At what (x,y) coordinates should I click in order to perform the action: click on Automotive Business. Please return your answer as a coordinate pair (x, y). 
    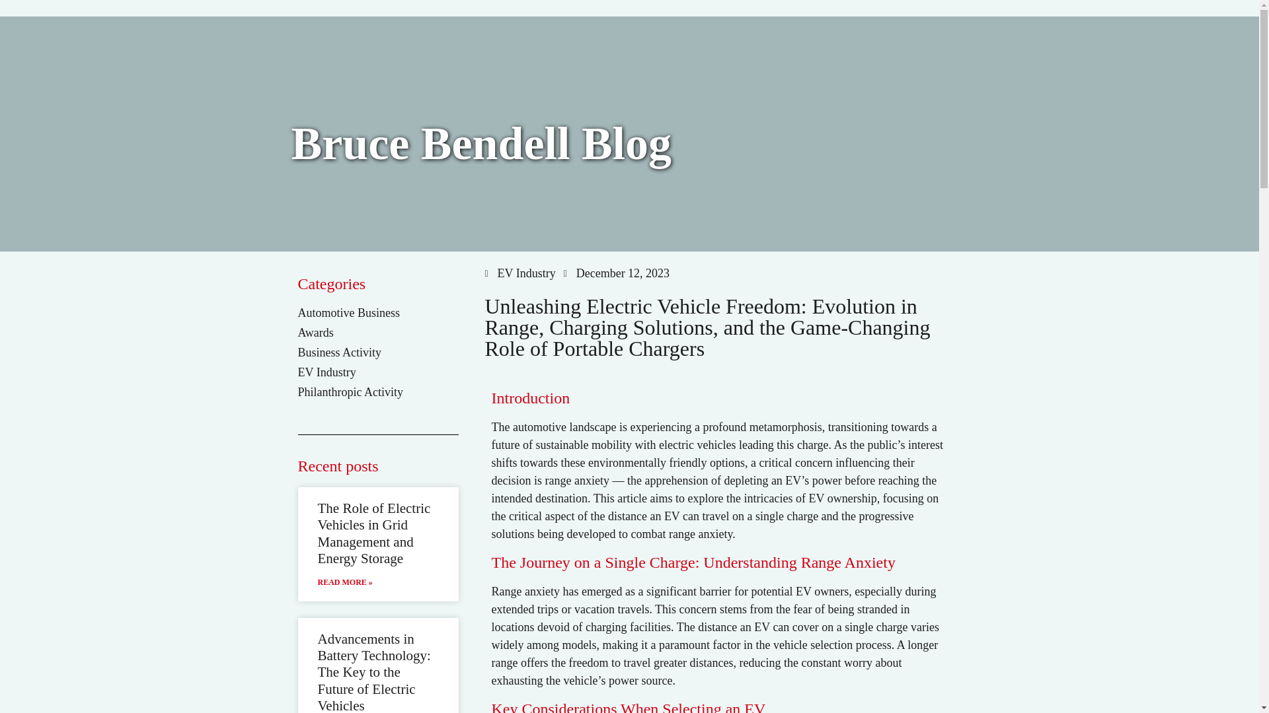
    Looking at the image, I should click on (348, 313).